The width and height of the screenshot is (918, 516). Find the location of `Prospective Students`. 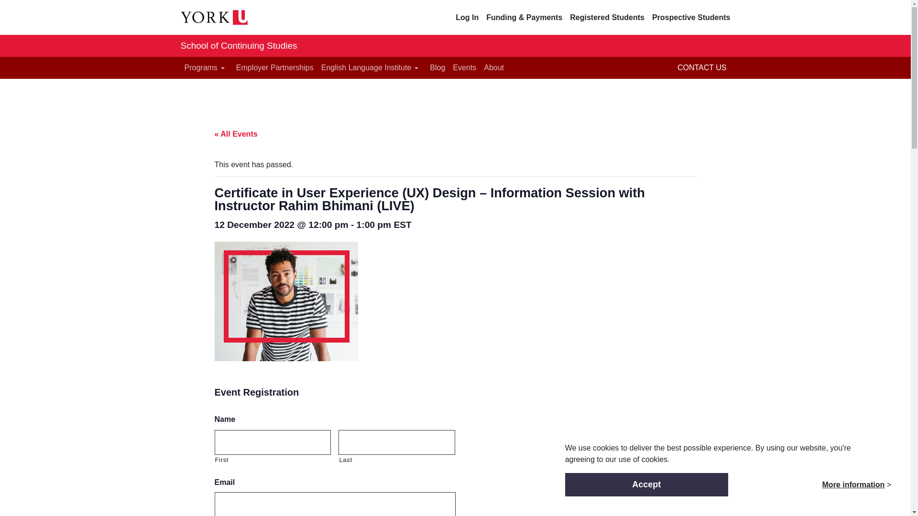

Prospective Students is located at coordinates (691, 17).